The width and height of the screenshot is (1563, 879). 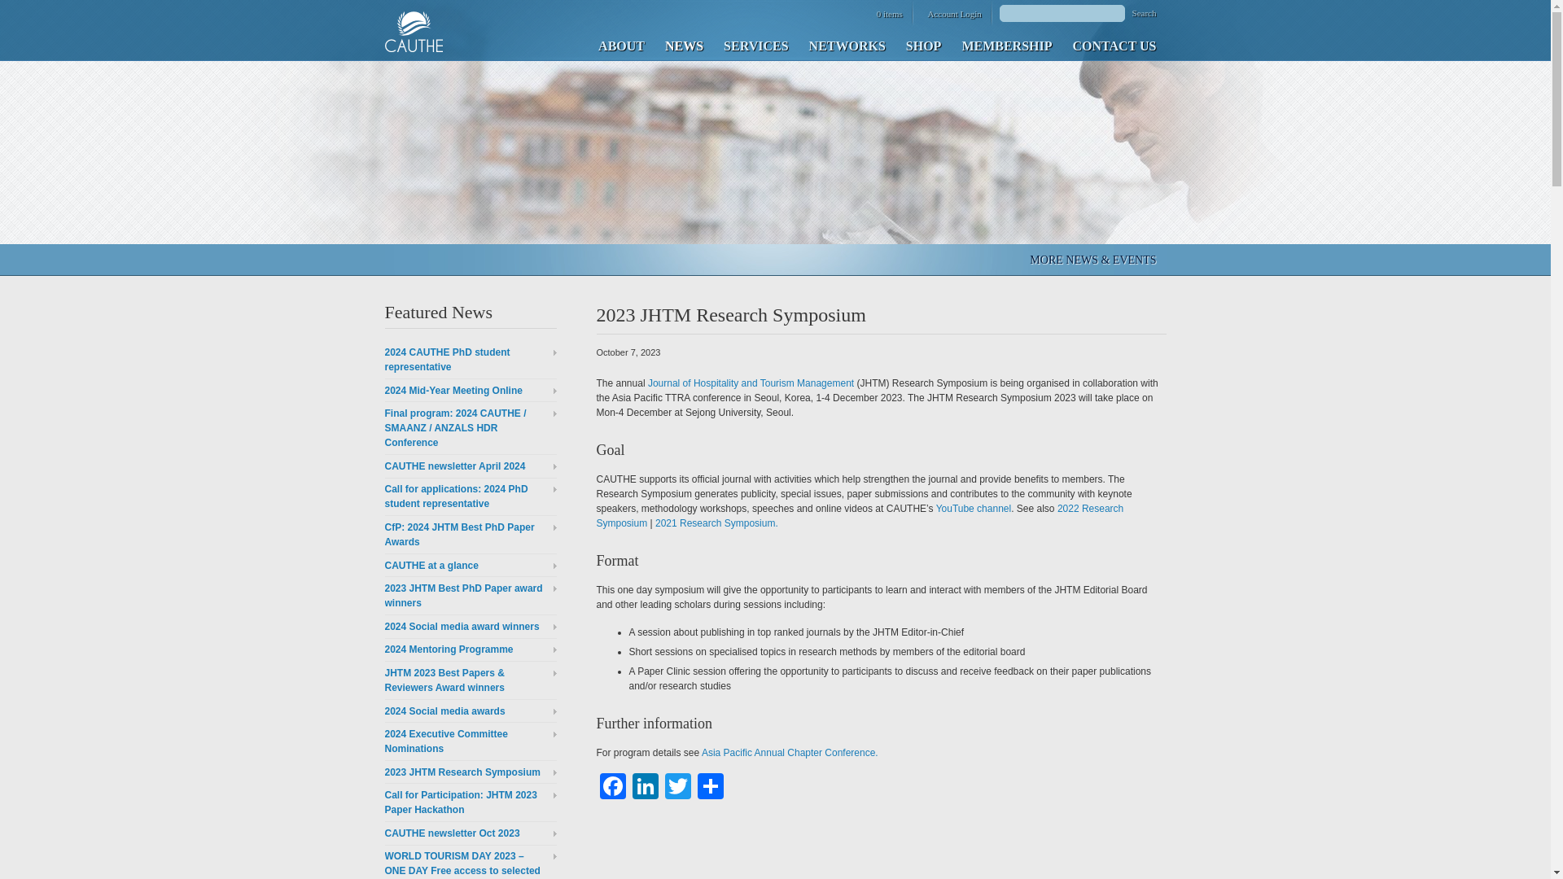 I want to click on SERVICES, so click(x=755, y=44).